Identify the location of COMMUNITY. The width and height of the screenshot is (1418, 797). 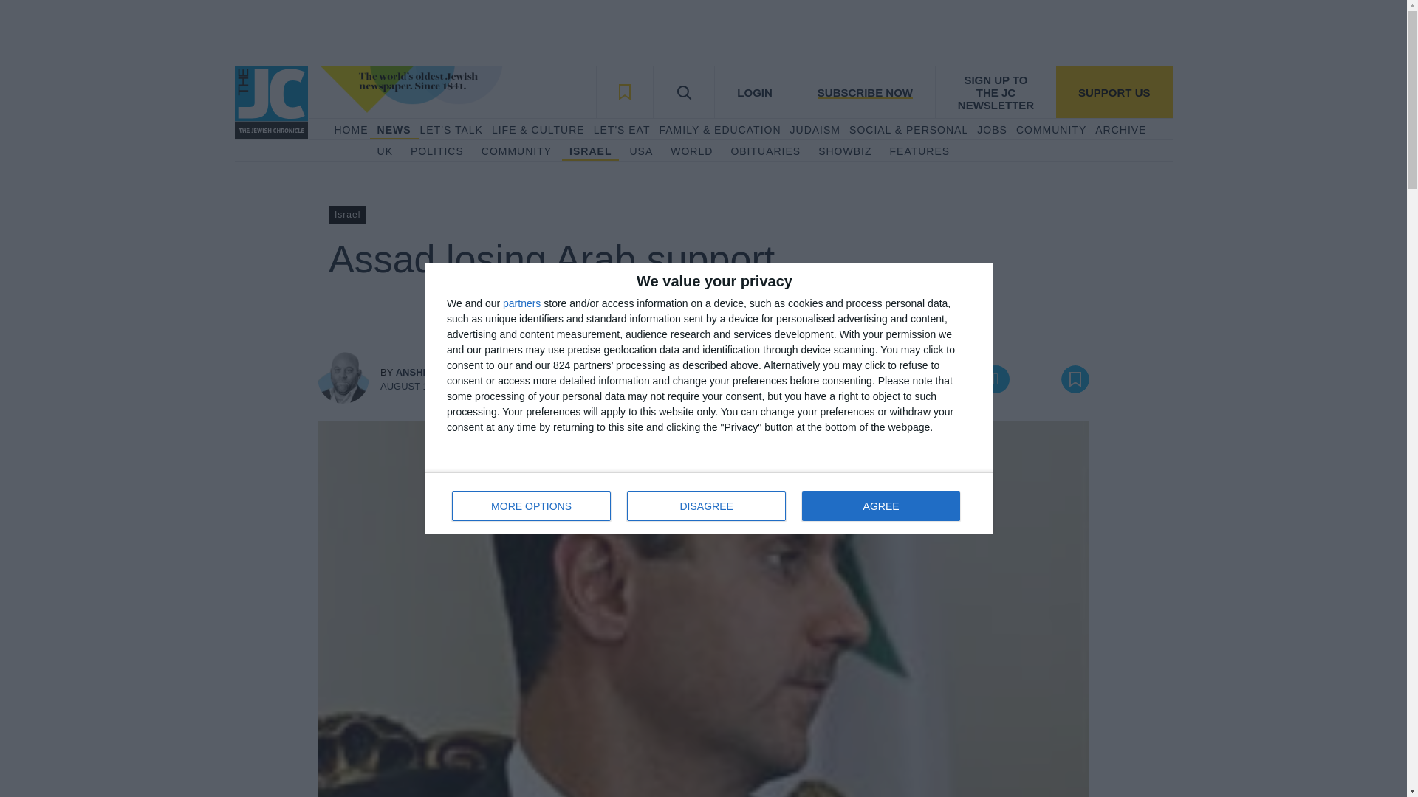
(864, 92).